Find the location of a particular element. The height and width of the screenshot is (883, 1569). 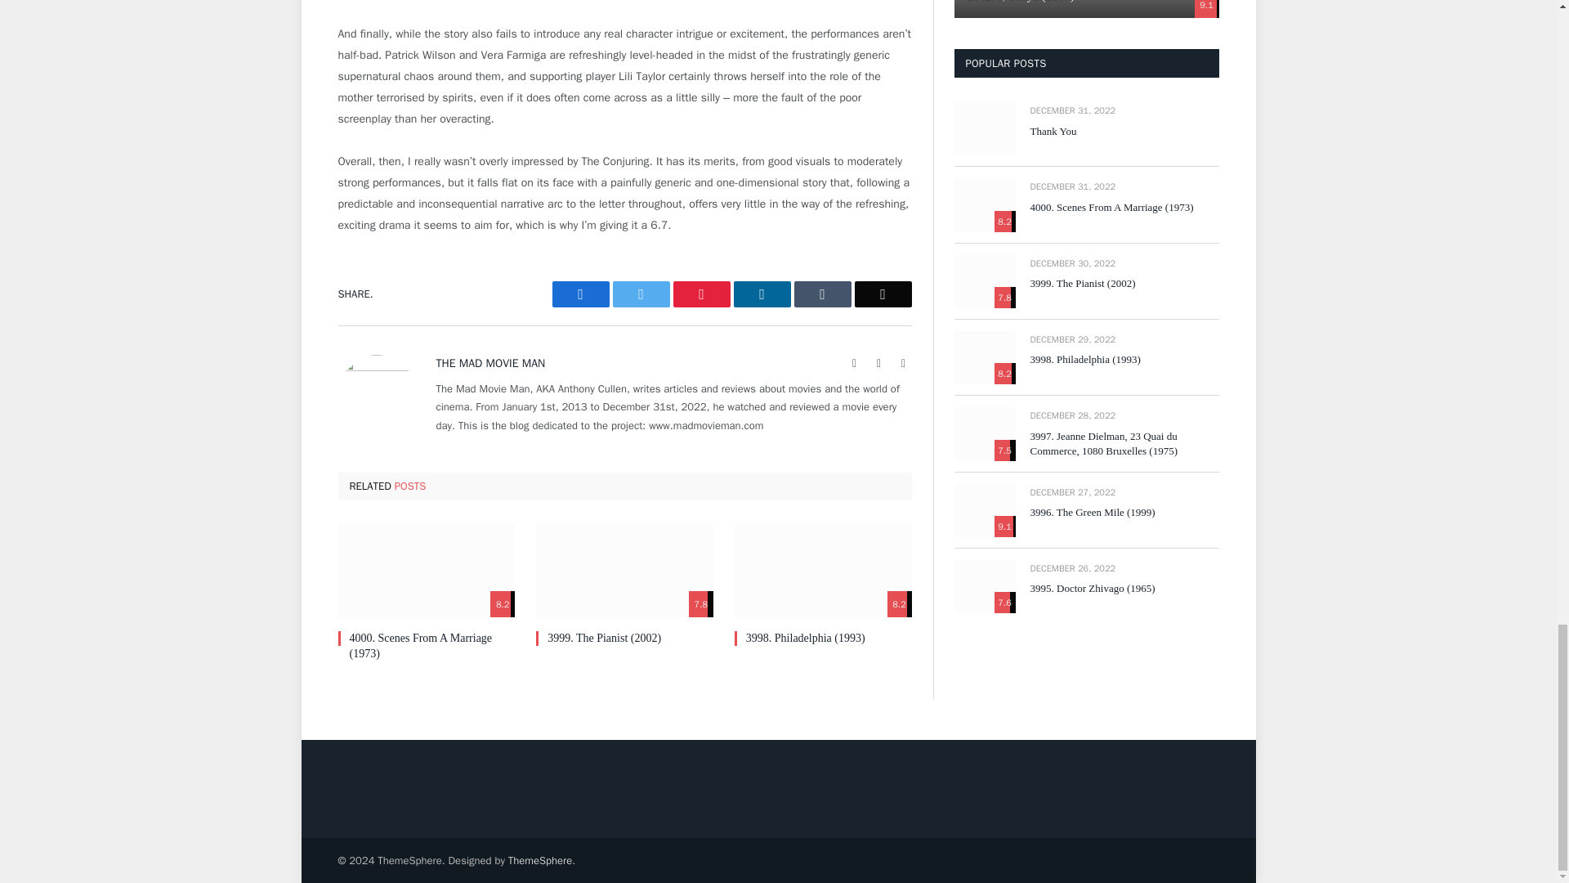

Share on Pinterest is located at coordinates (701, 294).